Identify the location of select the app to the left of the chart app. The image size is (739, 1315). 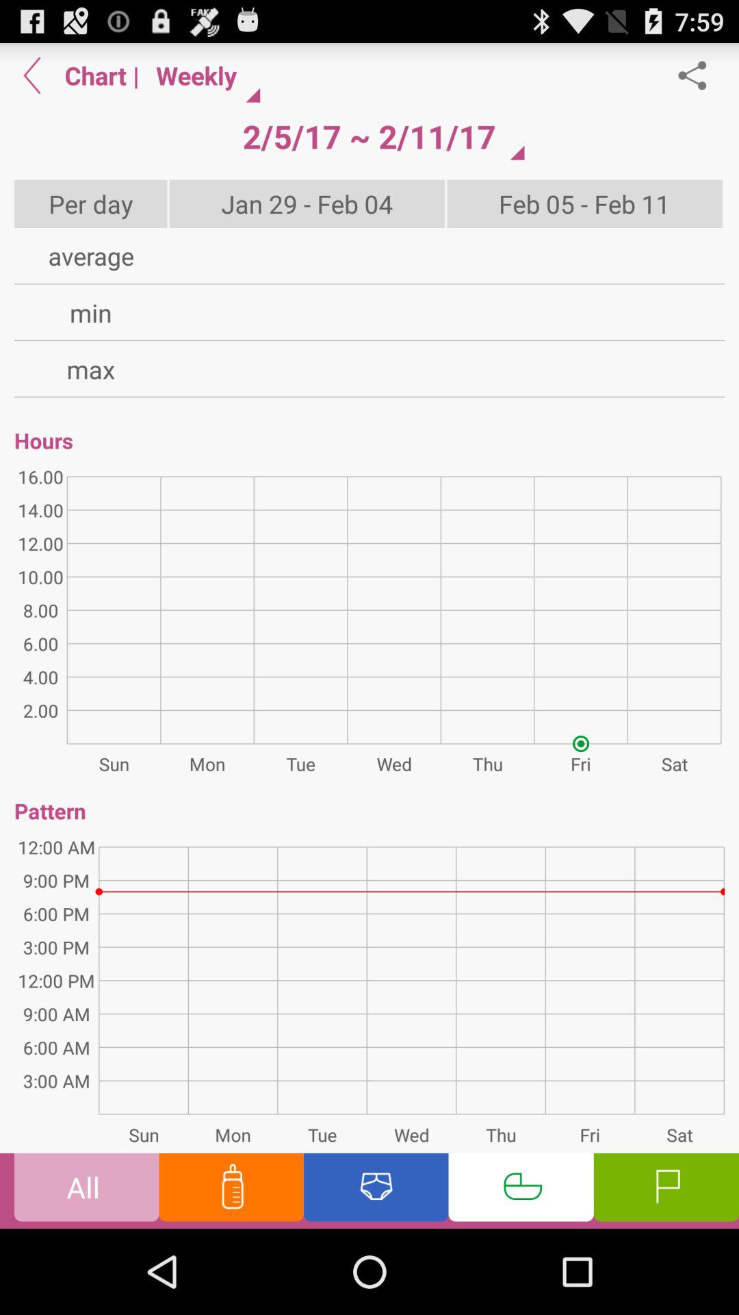
(32, 75).